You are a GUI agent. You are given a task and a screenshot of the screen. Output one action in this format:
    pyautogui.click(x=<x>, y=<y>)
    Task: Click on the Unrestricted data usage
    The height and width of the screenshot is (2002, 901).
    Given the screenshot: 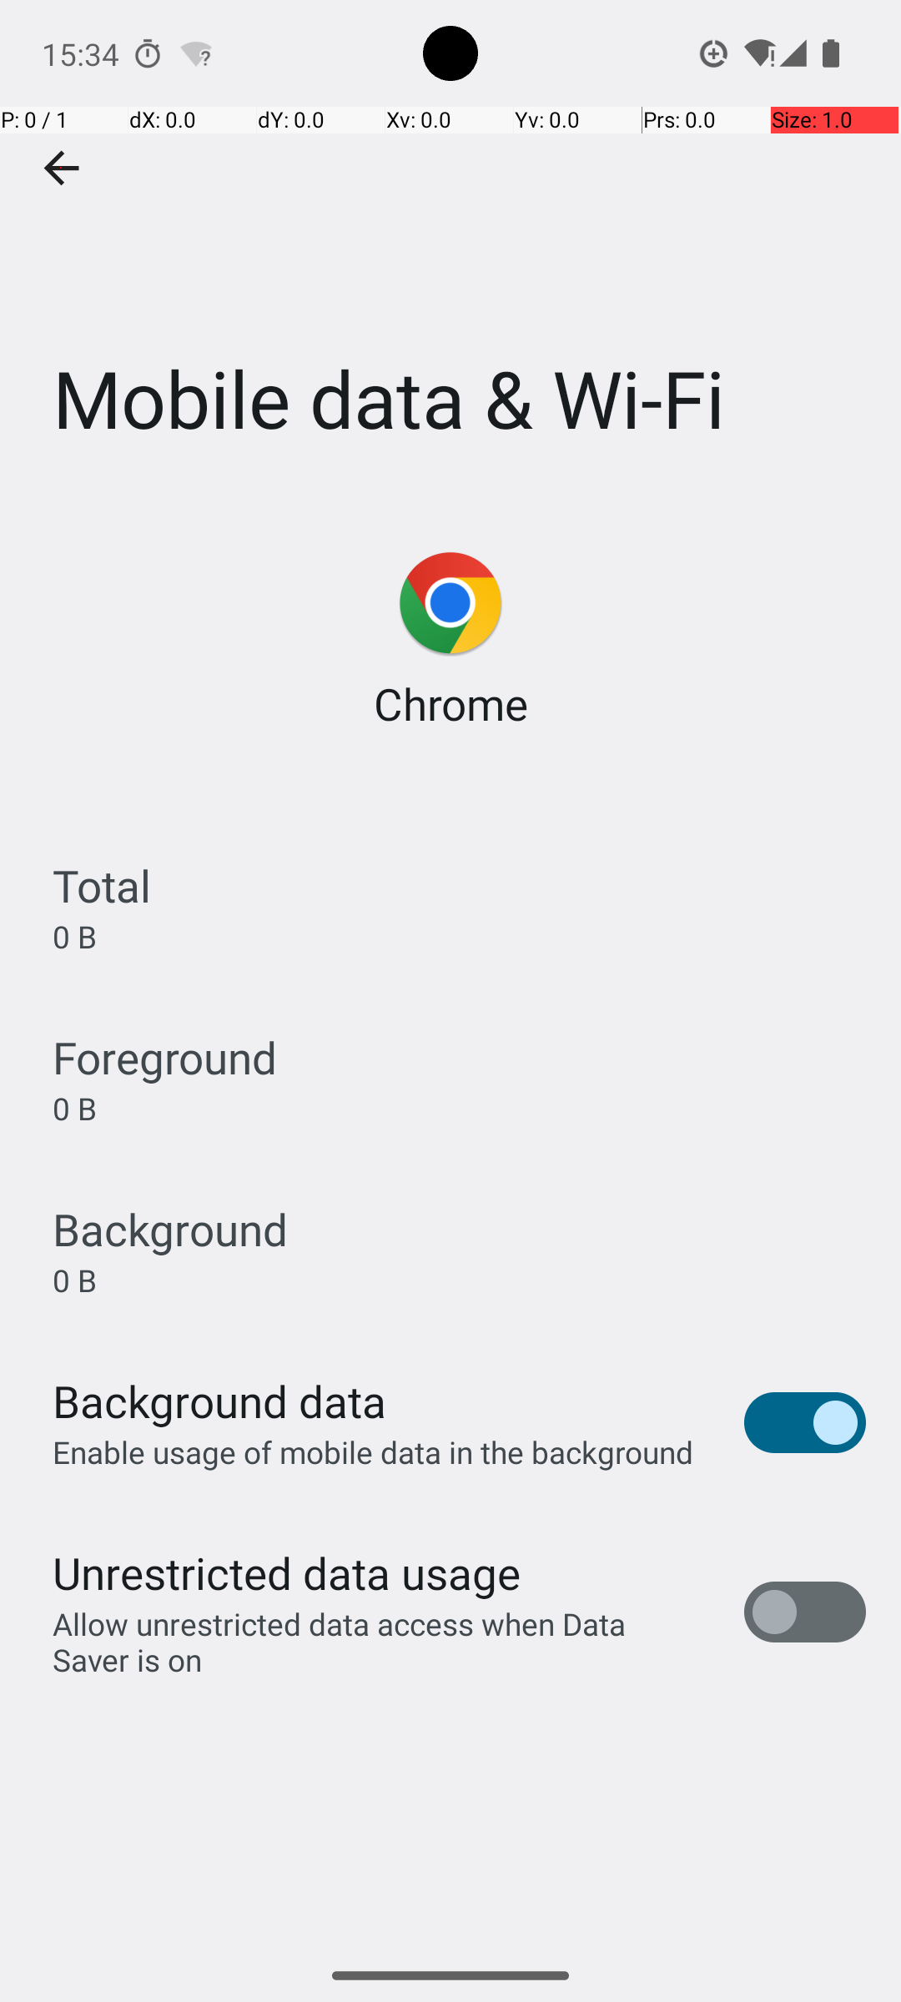 What is the action you would take?
    pyautogui.click(x=286, y=1573)
    